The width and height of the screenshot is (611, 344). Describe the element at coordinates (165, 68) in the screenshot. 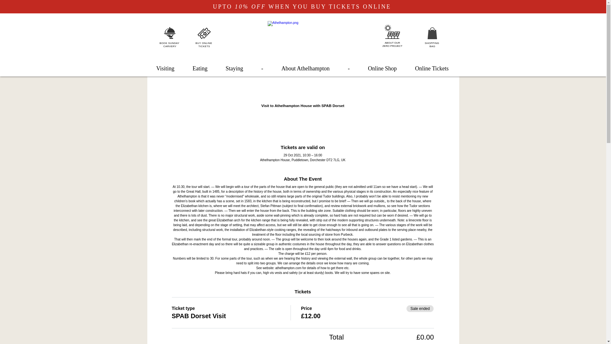

I see `Visiting` at that location.